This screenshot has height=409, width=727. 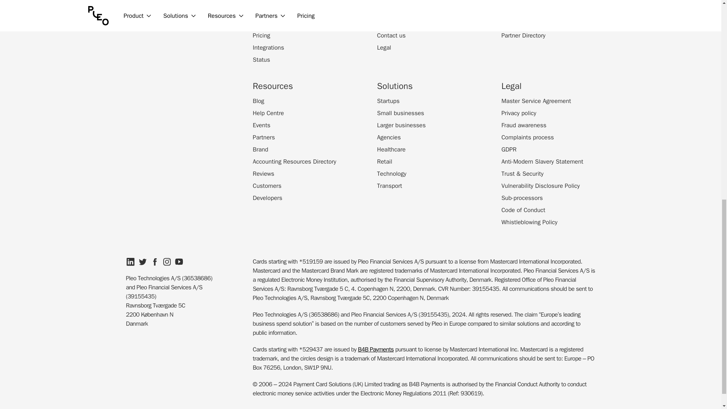 I want to click on Careers, so click(x=387, y=11).